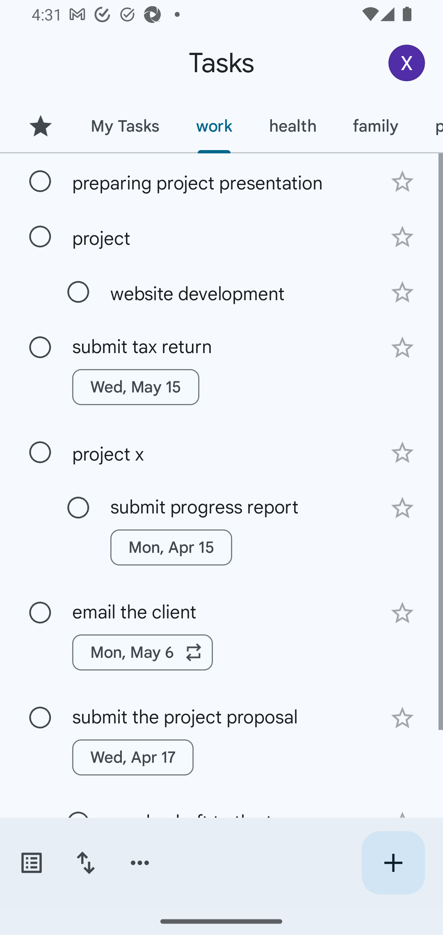 Image resolution: width=443 pixels, height=935 pixels. What do you see at coordinates (78, 508) in the screenshot?
I see `Mark as complete` at bounding box center [78, 508].